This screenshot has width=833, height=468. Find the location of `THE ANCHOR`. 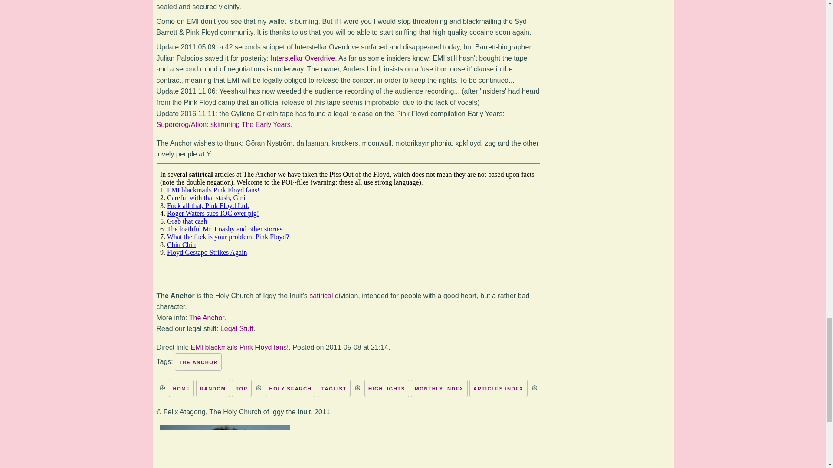

THE ANCHOR is located at coordinates (198, 362).